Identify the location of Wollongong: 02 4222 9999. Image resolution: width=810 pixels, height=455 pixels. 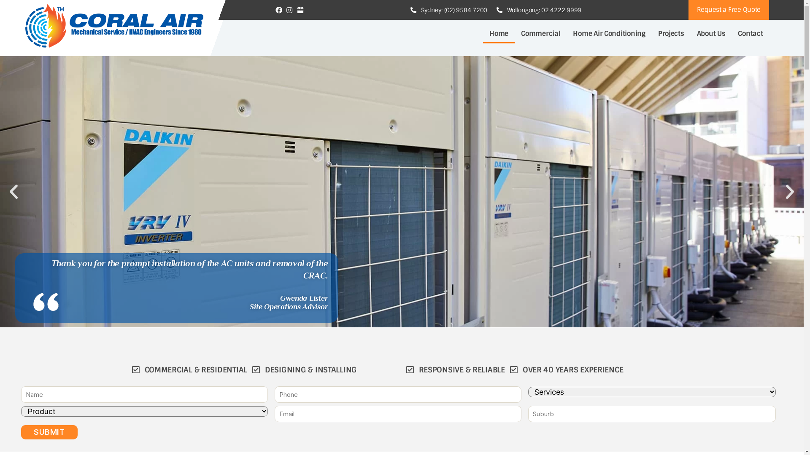
(538, 10).